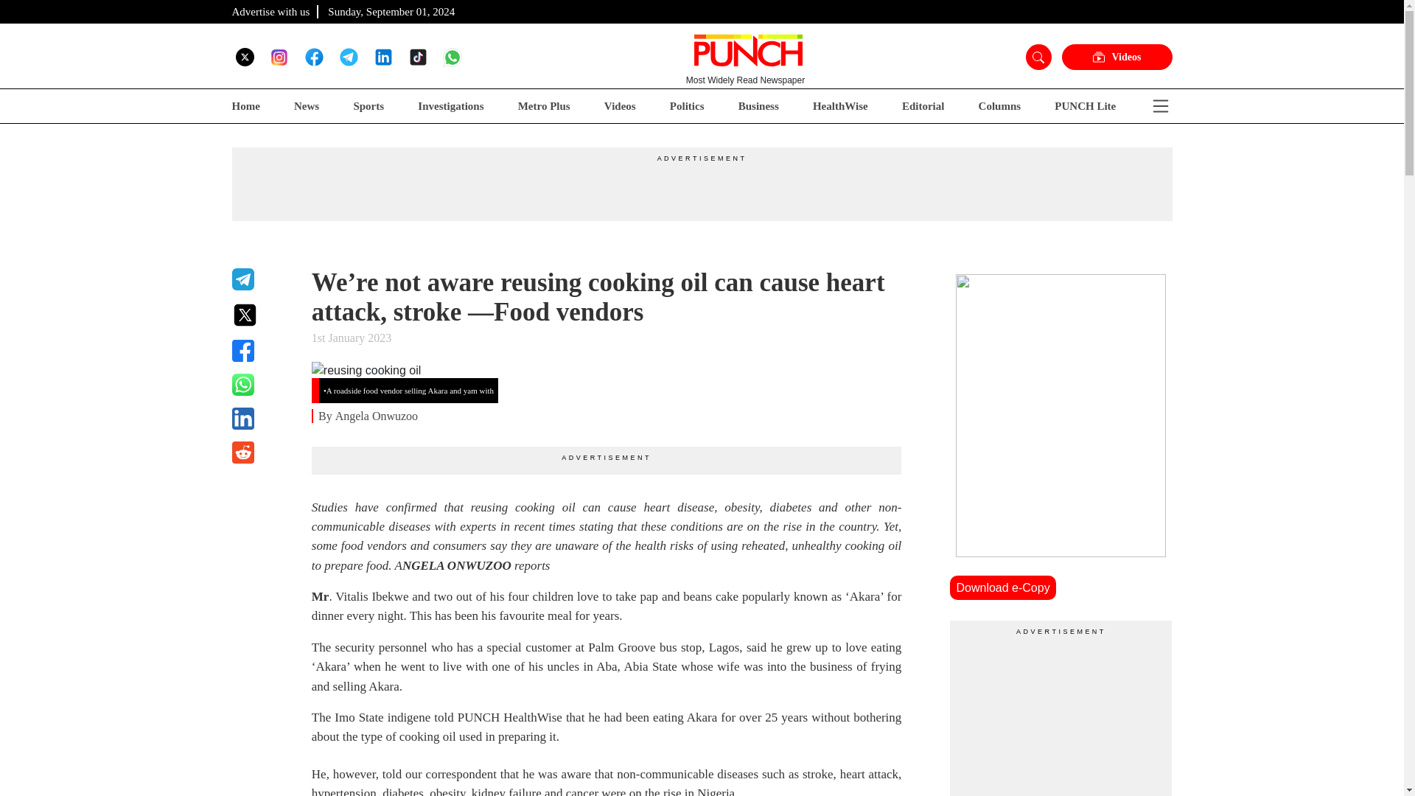  What do you see at coordinates (383, 56) in the screenshot?
I see `Follow us on Linkedin` at bounding box center [383, 56].